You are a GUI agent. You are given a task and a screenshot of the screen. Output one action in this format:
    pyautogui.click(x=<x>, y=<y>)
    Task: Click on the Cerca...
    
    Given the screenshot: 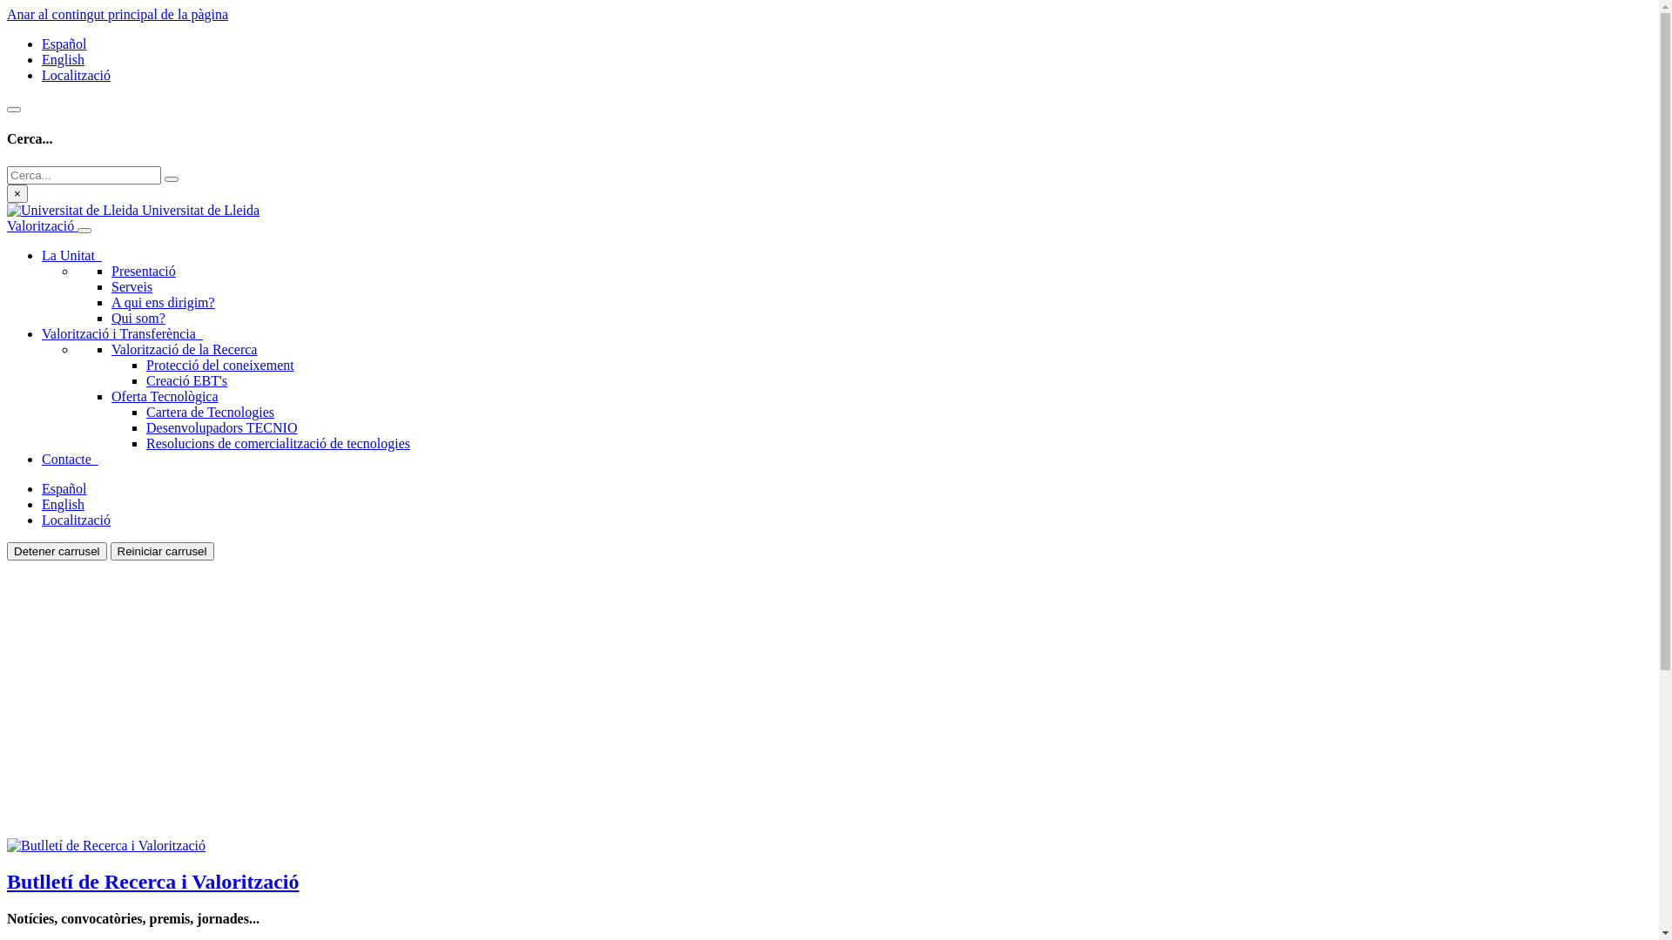 What is the action you would take?
    pyautogui.click(x=84, y=176)
    